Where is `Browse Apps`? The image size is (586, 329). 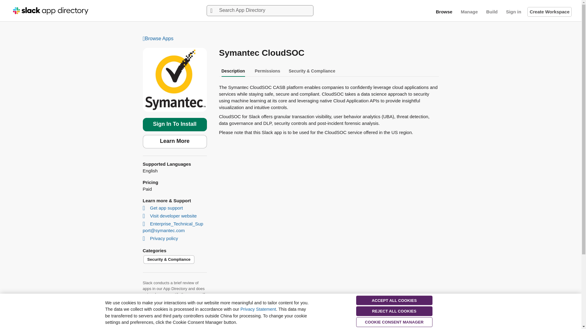 Browse Apps is located at coordinates (291, 39).